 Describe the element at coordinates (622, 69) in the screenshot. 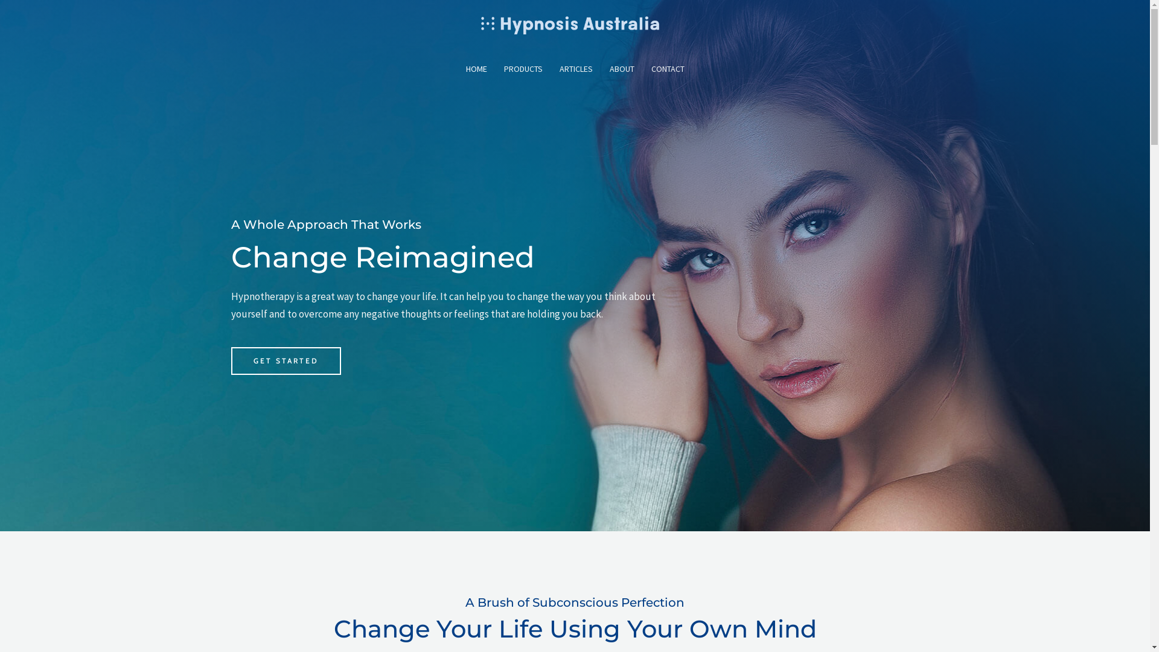

I see `ABOUT` at that location.